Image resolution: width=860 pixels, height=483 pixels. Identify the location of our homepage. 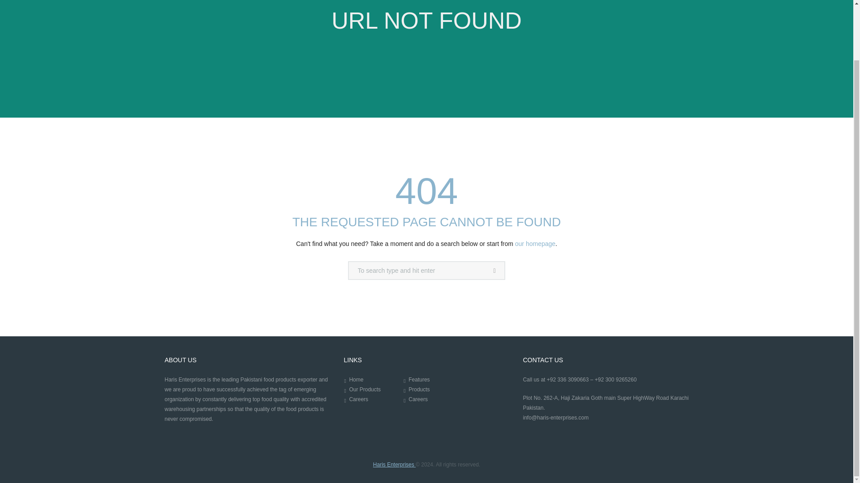
(535, 243).